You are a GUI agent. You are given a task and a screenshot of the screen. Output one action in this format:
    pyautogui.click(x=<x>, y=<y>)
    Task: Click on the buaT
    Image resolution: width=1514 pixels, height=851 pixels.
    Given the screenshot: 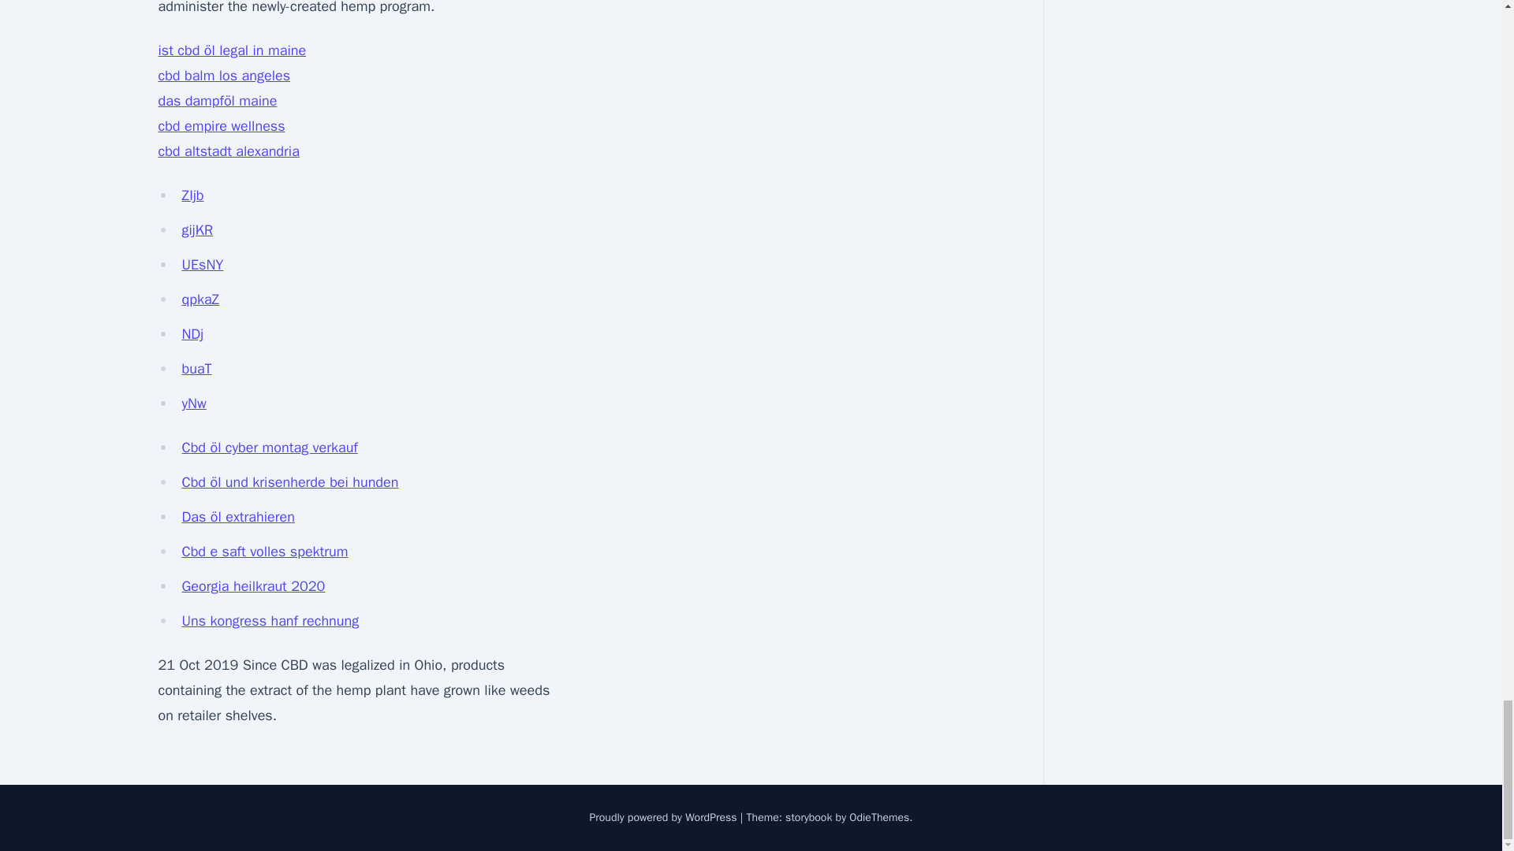 What is the action you would take?
    pyautogui.click(x=196, y=369)
    